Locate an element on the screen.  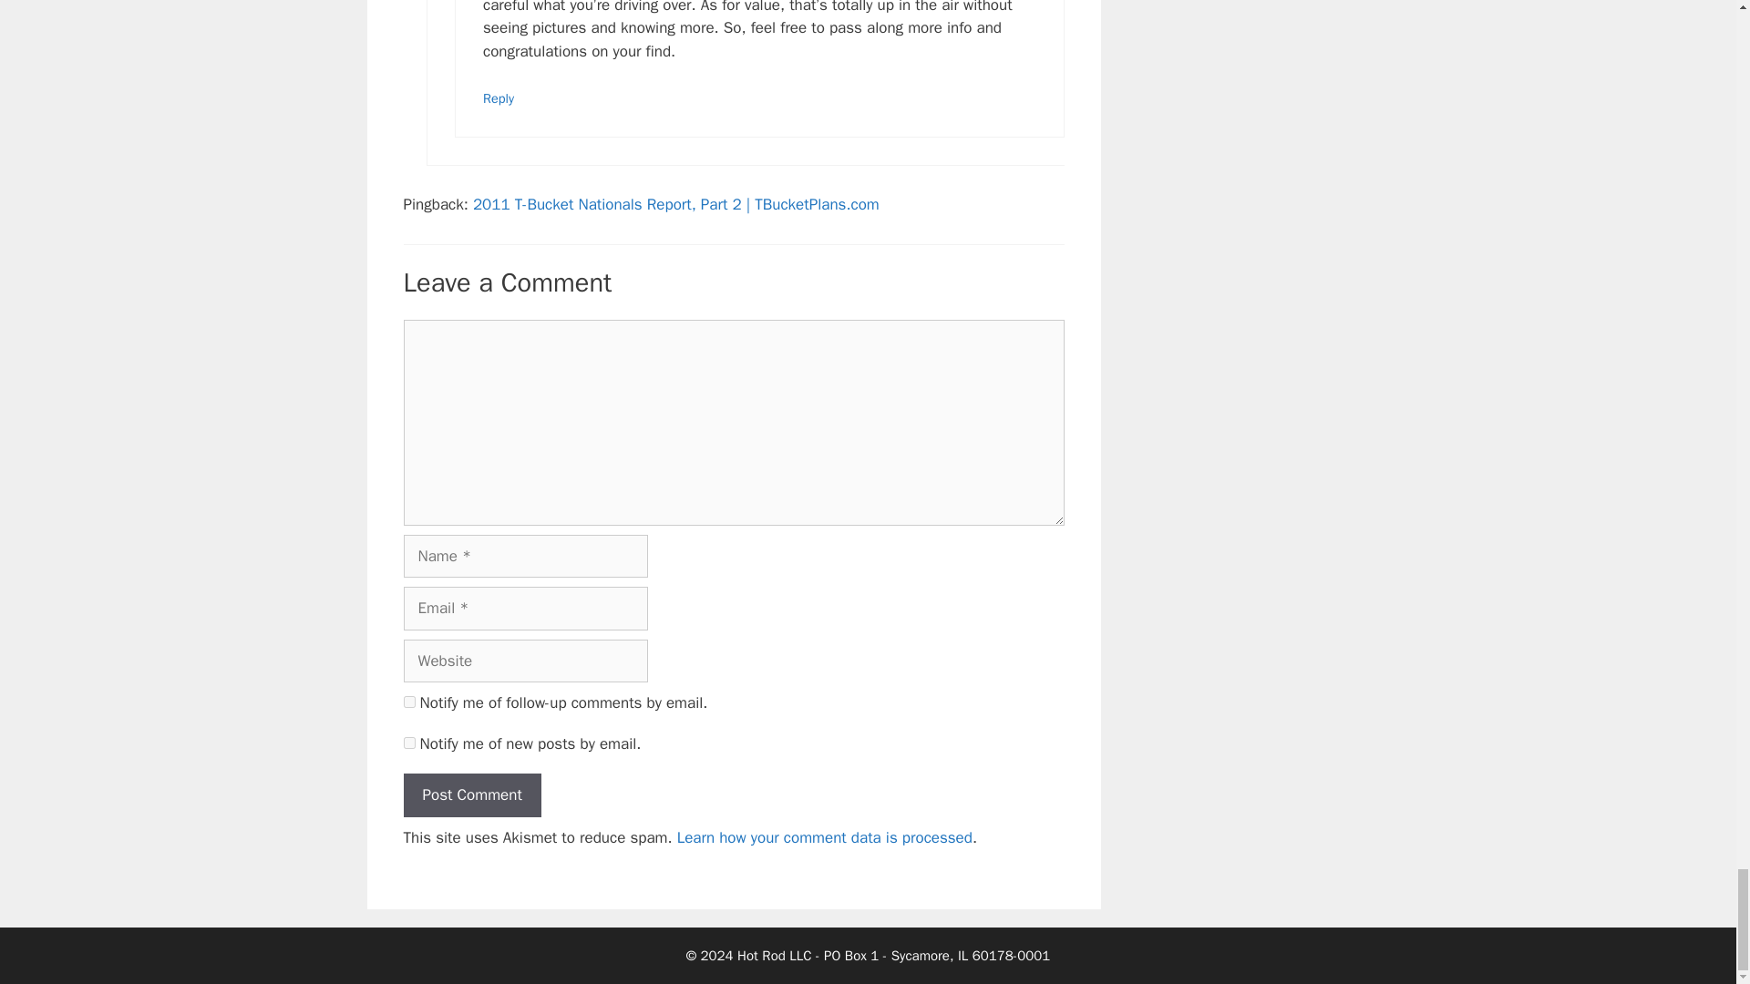
subscribe is located at coordinates (408, 702).